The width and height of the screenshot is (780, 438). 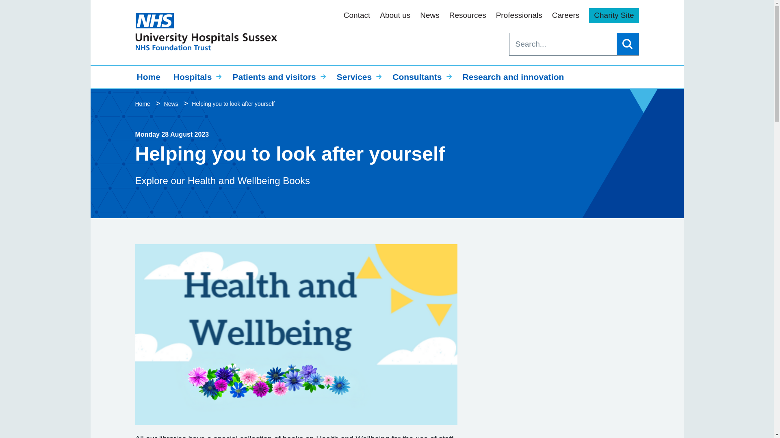 What do you see at coordinates (430, 15) in the screenshot?
I see `News` at bounding box center [430, 15].